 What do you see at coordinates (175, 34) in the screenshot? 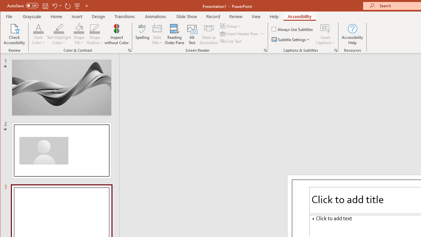
I see `Reading Order Pane` at bounding box center [175, 34].